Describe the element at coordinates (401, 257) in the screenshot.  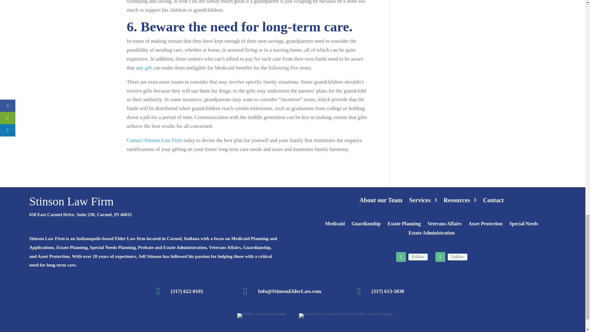
I see `Follow on Facebook` at that location.